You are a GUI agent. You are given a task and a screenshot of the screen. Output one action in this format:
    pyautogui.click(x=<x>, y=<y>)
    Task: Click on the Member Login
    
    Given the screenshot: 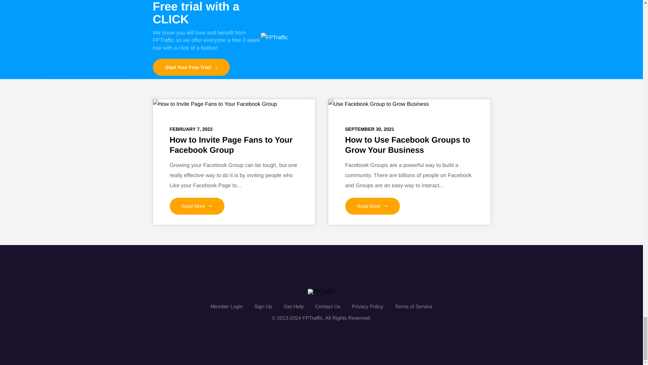 What is the action you would take?
    pyautogui.click(x=227, y=306)
    